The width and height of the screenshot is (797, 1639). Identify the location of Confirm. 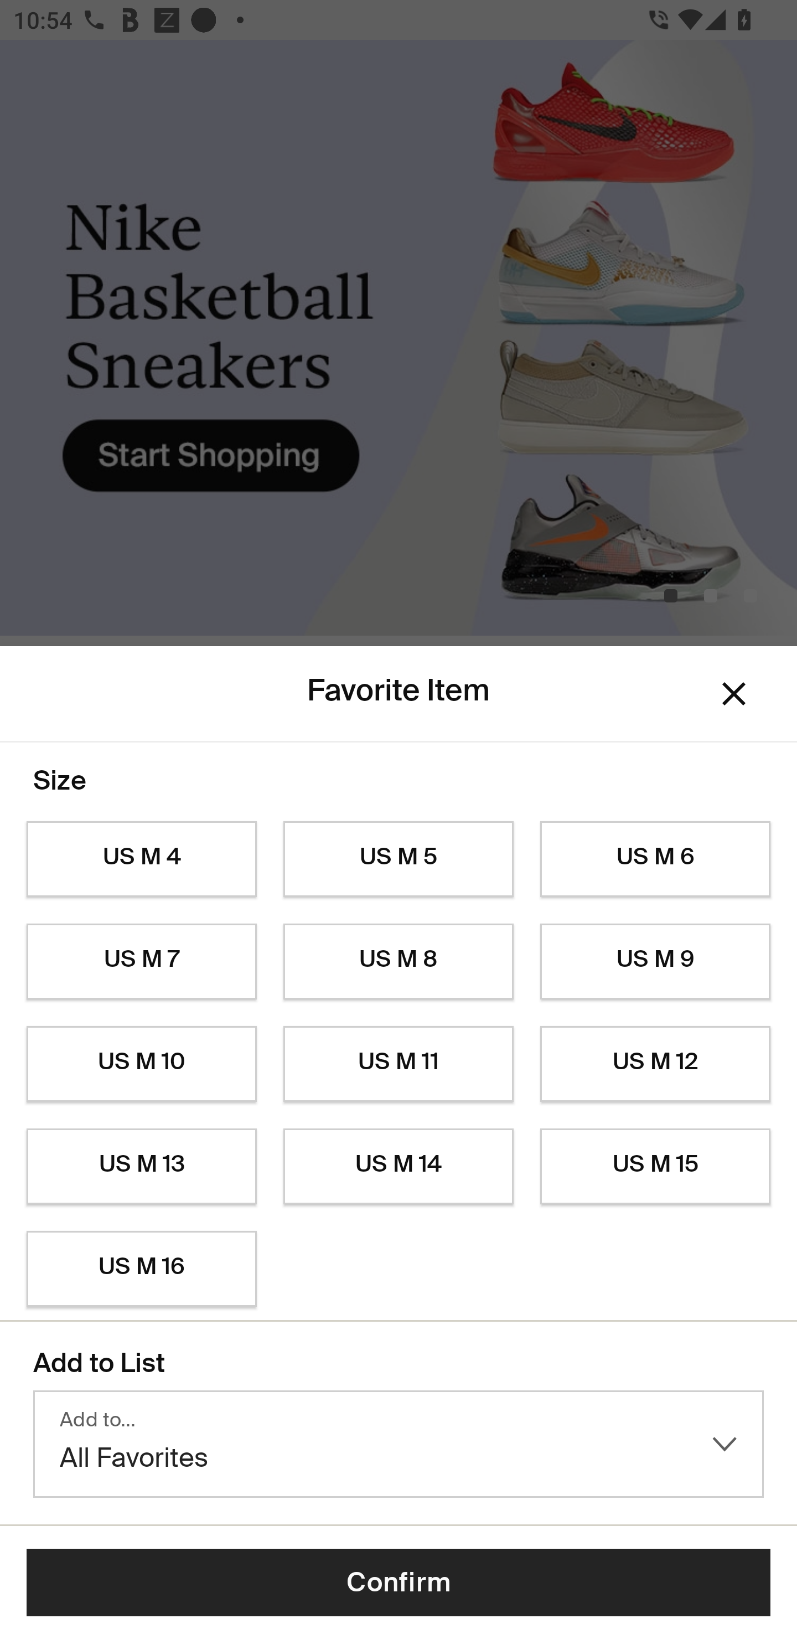
(398, 1583).